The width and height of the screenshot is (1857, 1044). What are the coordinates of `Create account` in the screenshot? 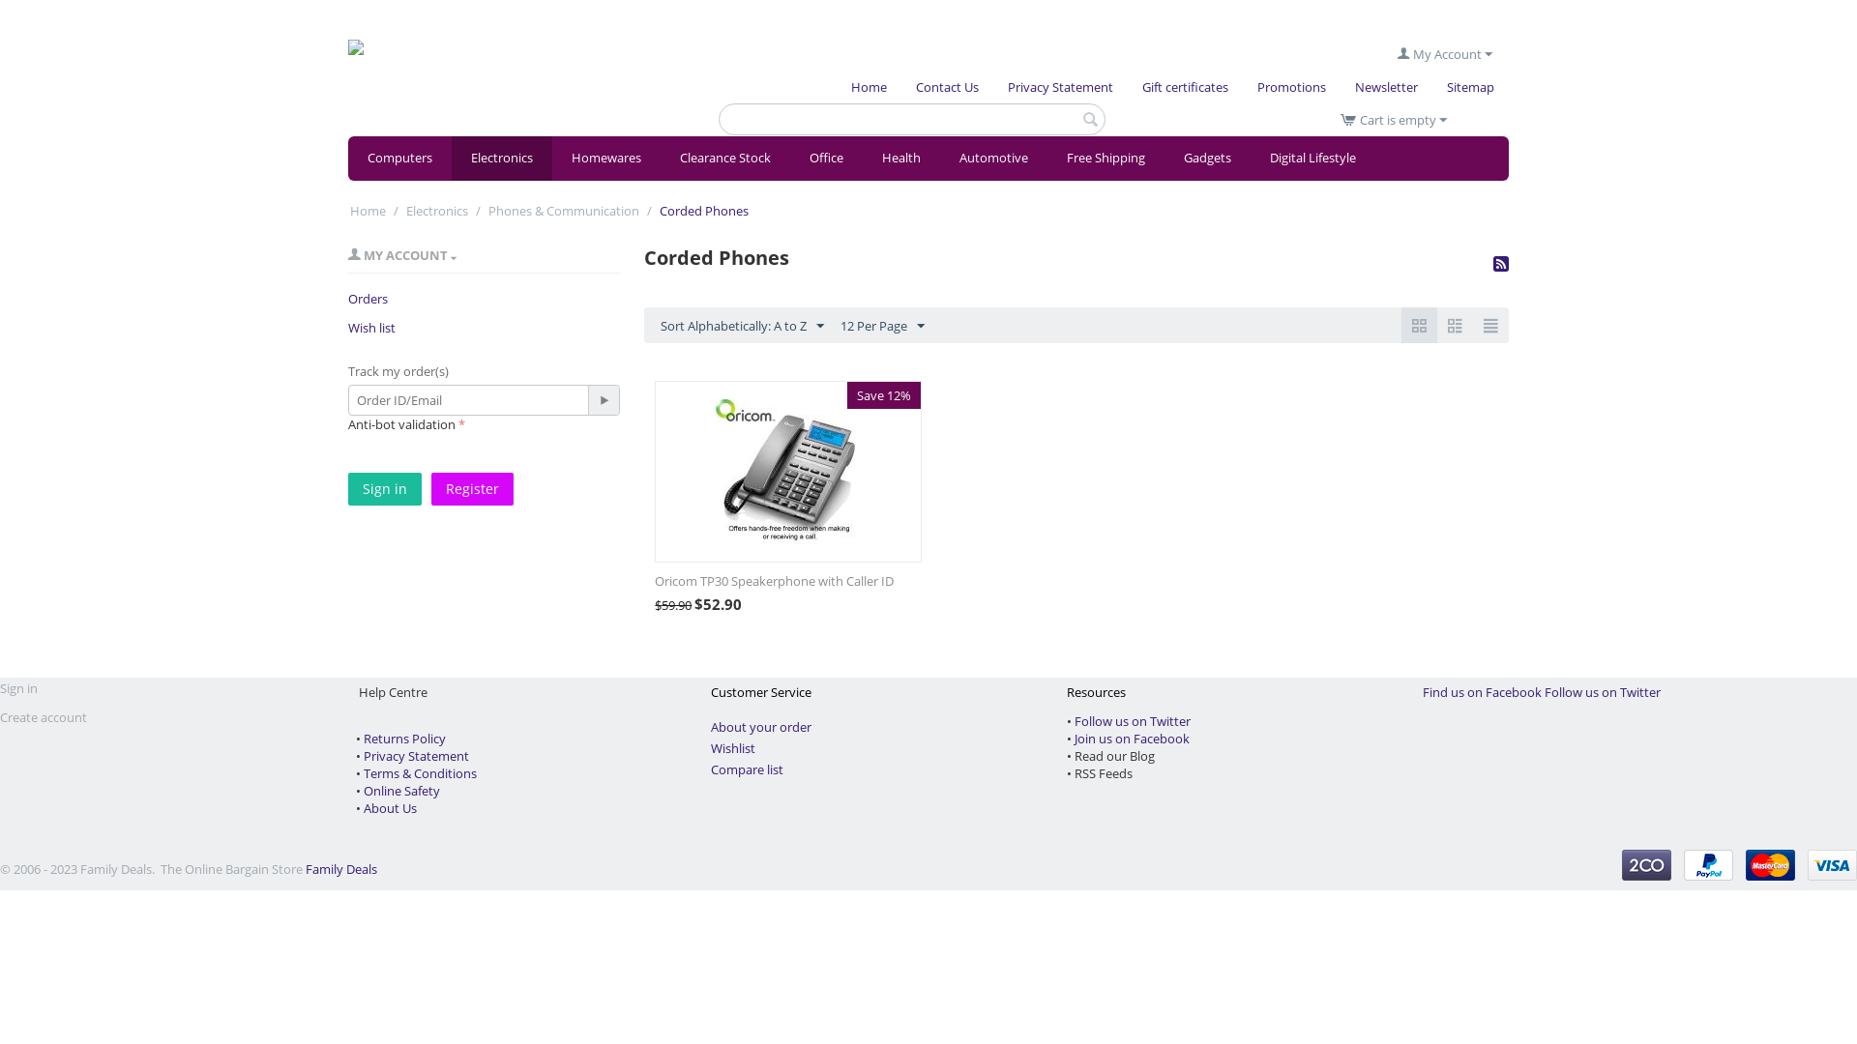 It's located at (44, 717).